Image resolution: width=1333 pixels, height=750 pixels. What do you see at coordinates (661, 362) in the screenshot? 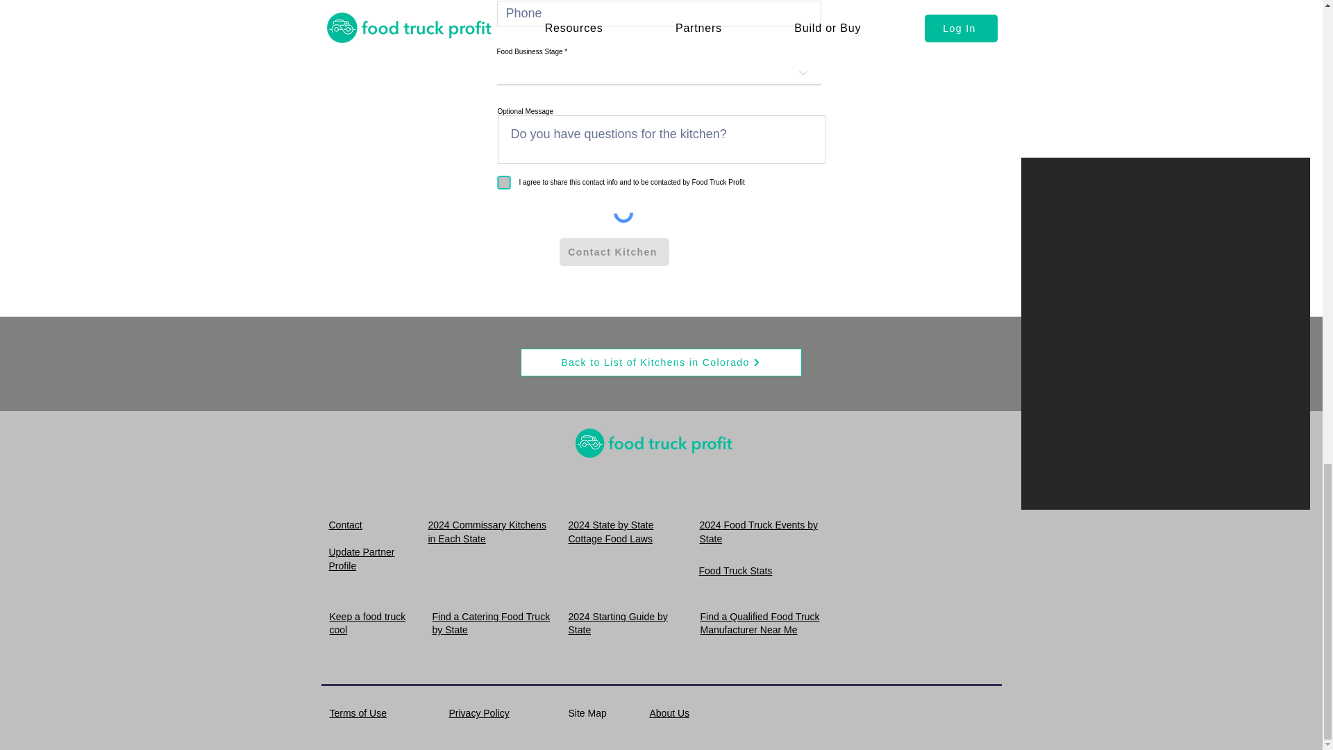
I see `Back to List of Kitchens in Colorado` at bounding box center [661, 362].